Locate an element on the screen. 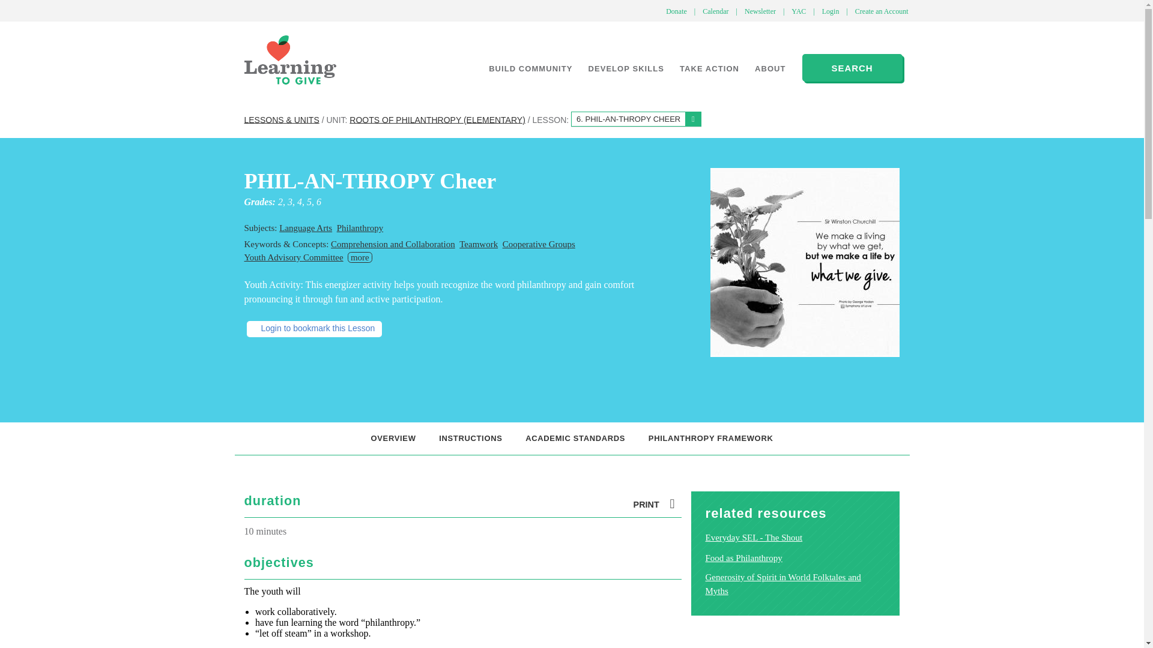 The width and height of the screenshot is (1153, 648). Calendar is located at coordinates (715, 11).